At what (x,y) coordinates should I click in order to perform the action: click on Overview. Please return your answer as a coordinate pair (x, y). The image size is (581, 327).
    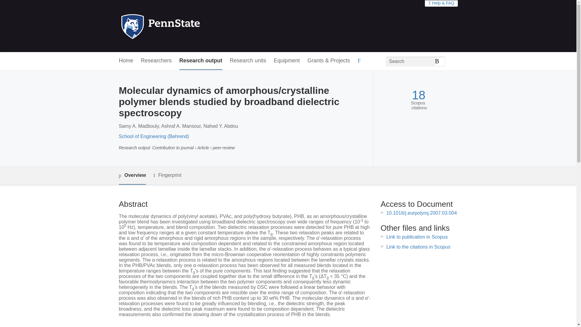
    Looking at the image, I should click on (132, 176).